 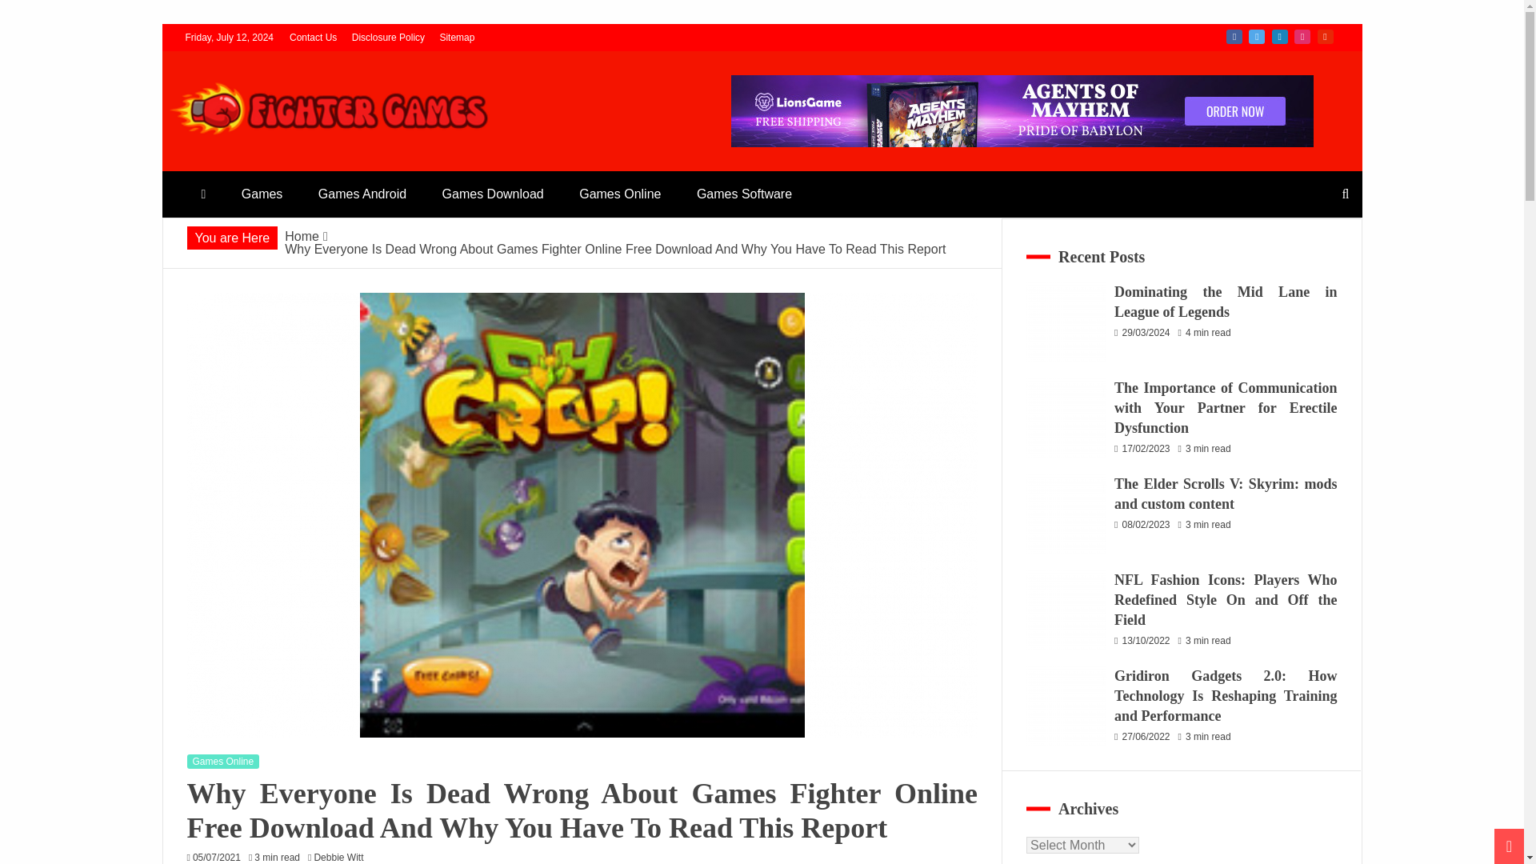 I want to click on Fighter Games, so click(x=277, y=163).